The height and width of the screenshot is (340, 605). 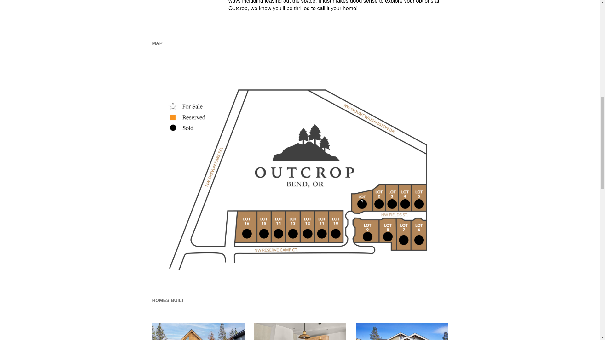 What do you see at coordinates (402, 331) in the screenshot?
I see `DSC01925` at bounding box center [402, 331].